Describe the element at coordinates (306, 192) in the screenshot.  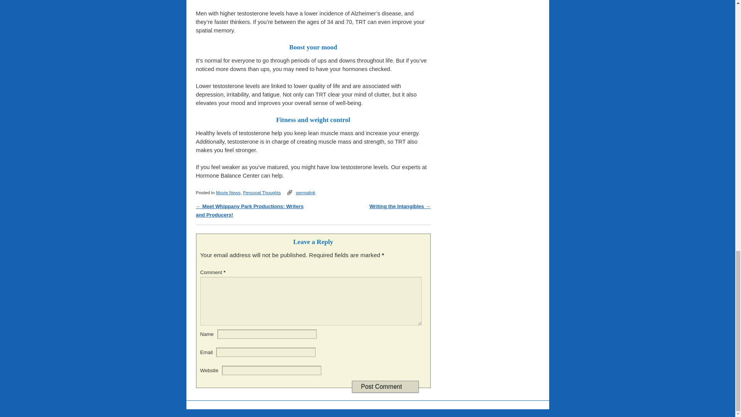
I see `Permalink to Forward On-Line` at that location.